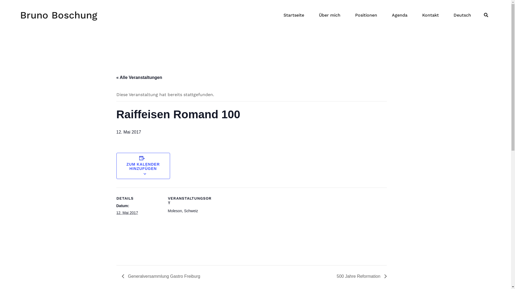 The image size is (515, 289). Describe the element at coordinates (462, 15) in the screenshot. I see `Deutsch` at that location.